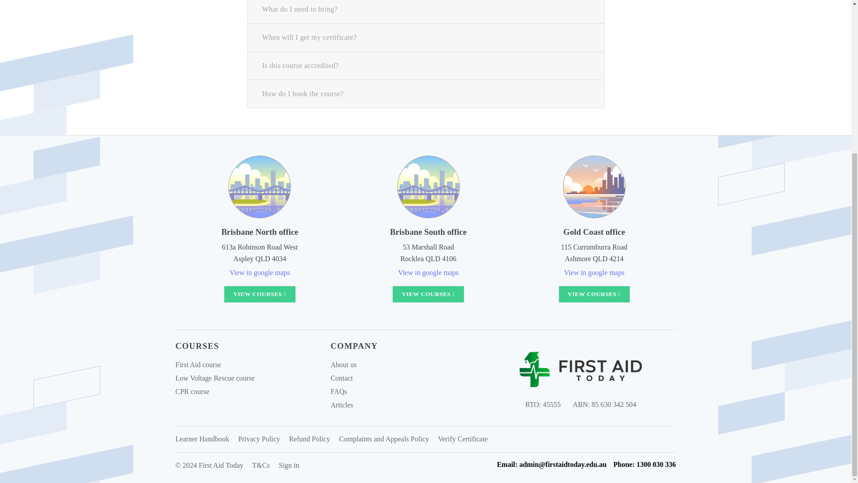 The width and height of the screenshot is (858, 483). I want to click on Low Voltage Rescue course, so click(214, 378).